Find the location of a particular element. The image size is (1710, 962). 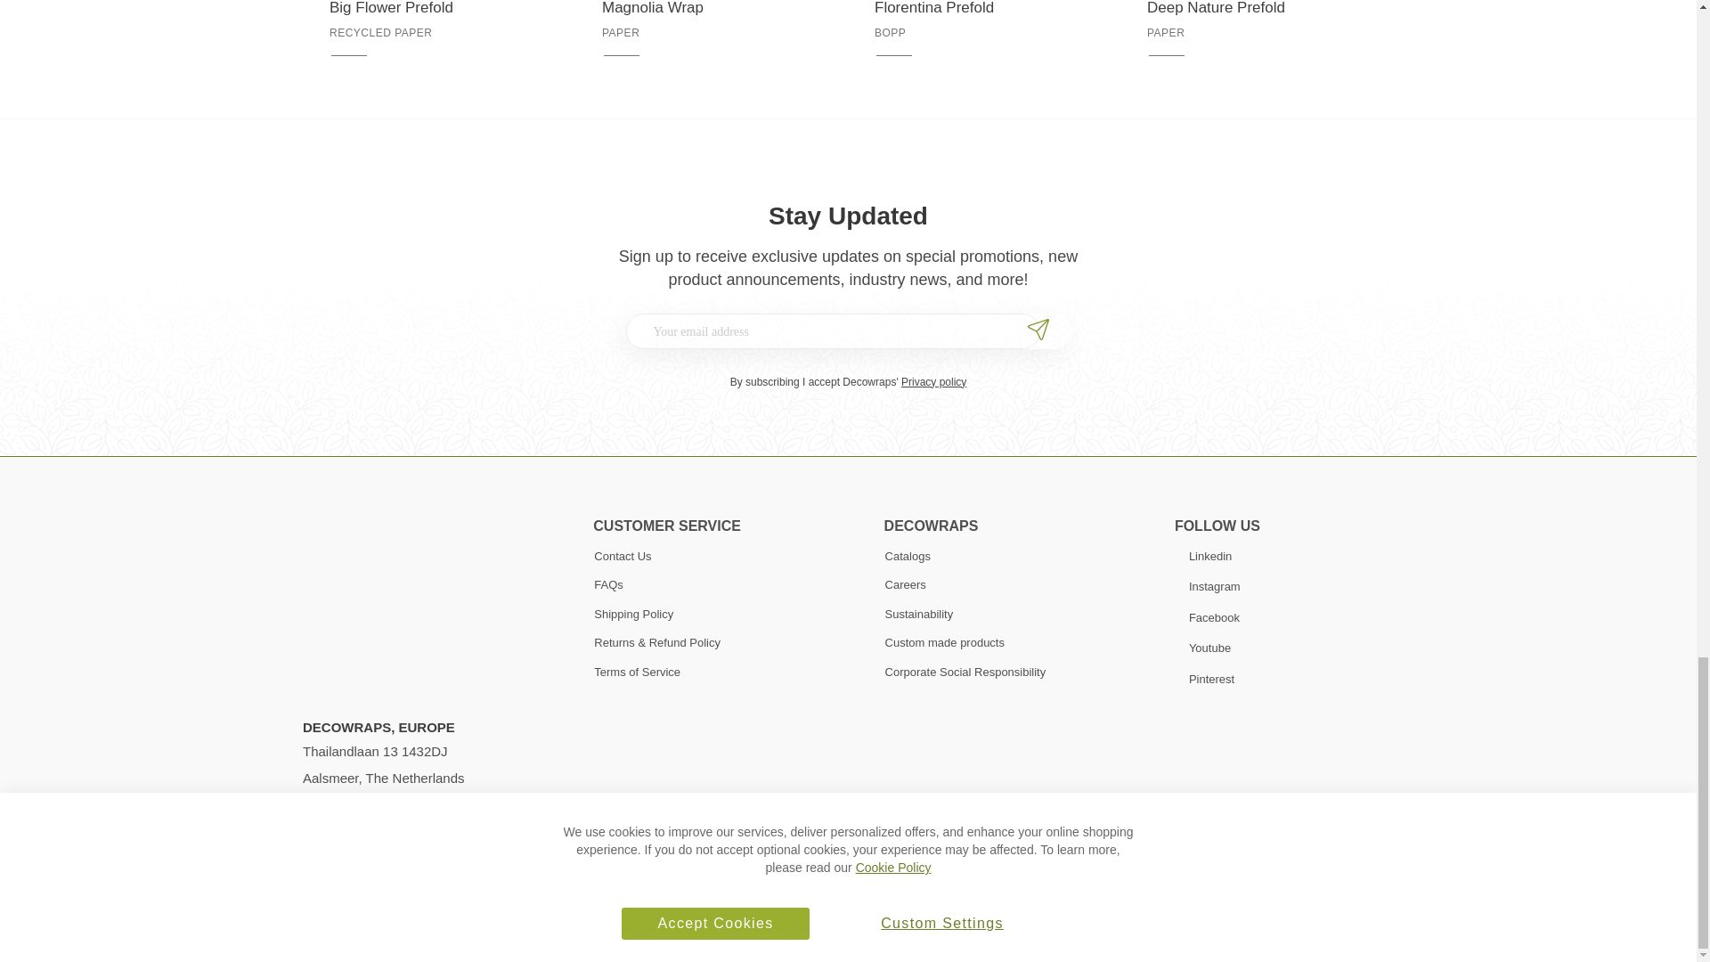

Terms and Conditions is located at coordinates (360, 909).